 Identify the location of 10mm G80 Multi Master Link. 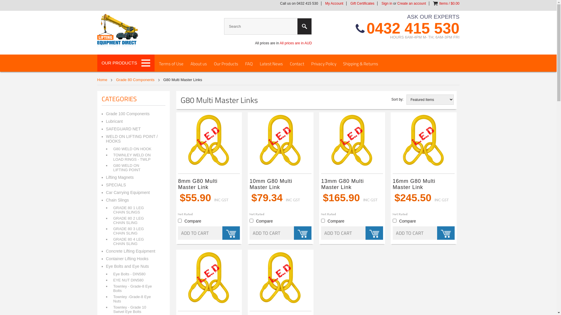
(278, 185).